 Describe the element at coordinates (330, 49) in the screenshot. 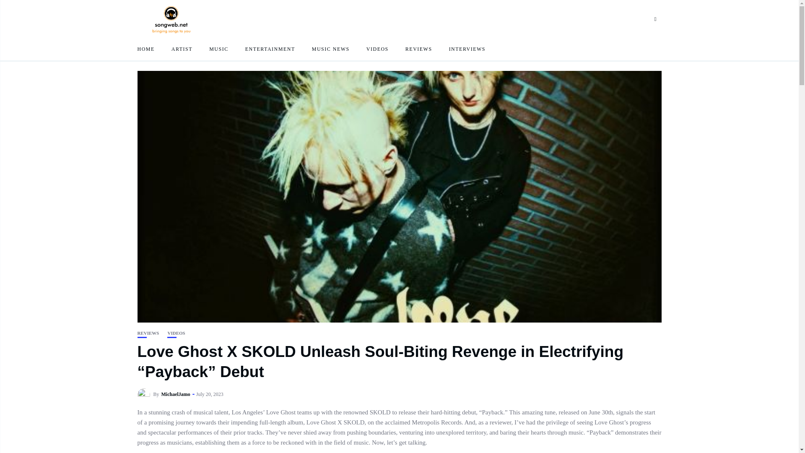

I see `MUSIC NEWS` at that location.